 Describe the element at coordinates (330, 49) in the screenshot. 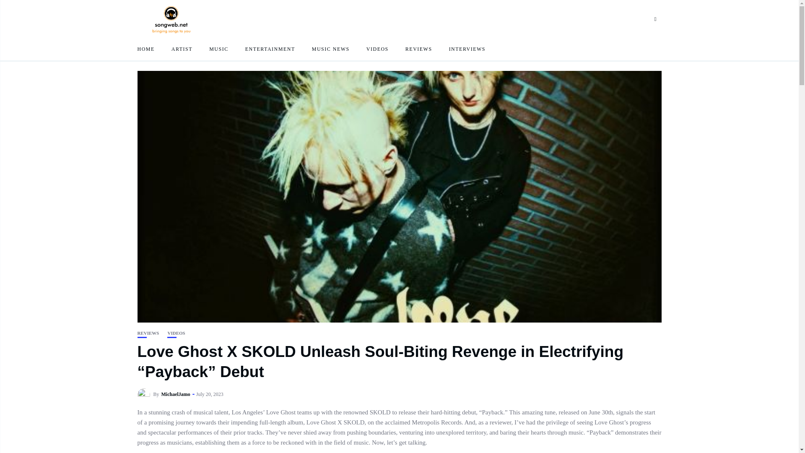

I see `MUSIC NEWS` at that location.